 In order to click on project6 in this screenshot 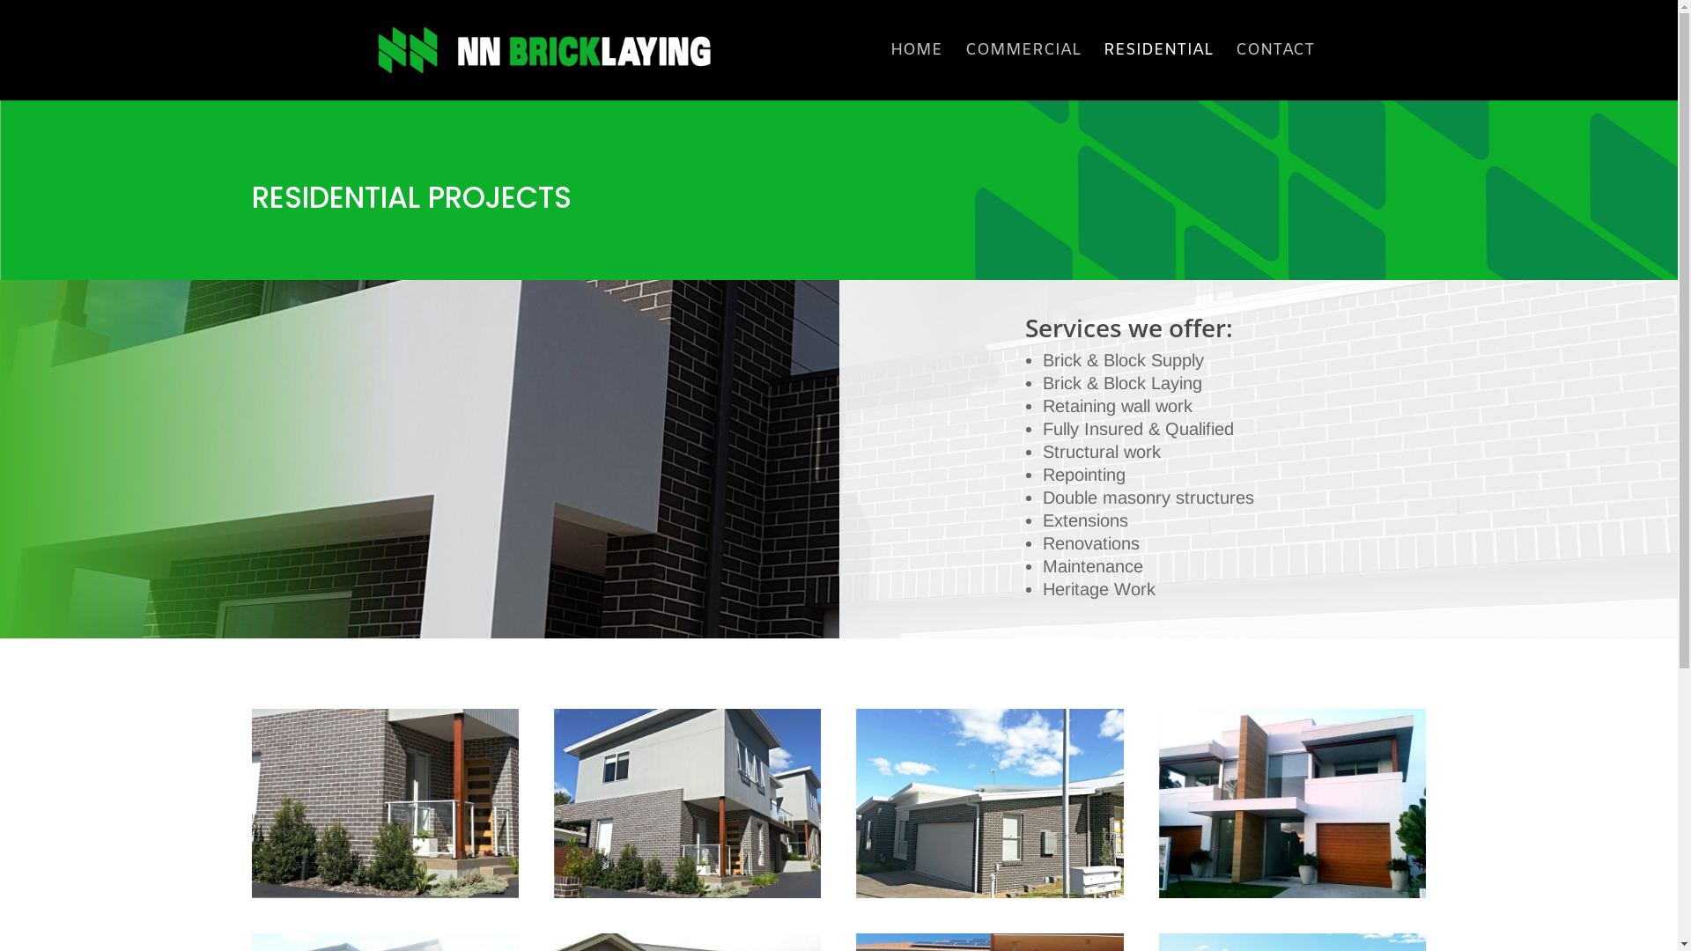, I will do `click(1293, 893)`.